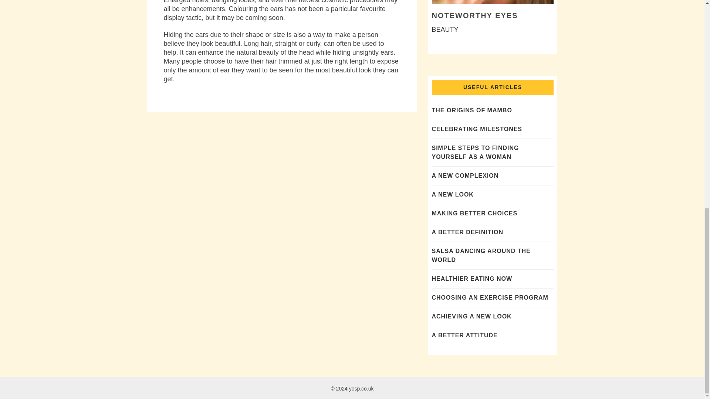  What do you see at coordinates (465, 175) in the screenshot?
I see `A NEW COMPLEXION` at bounding box center [465, 175].